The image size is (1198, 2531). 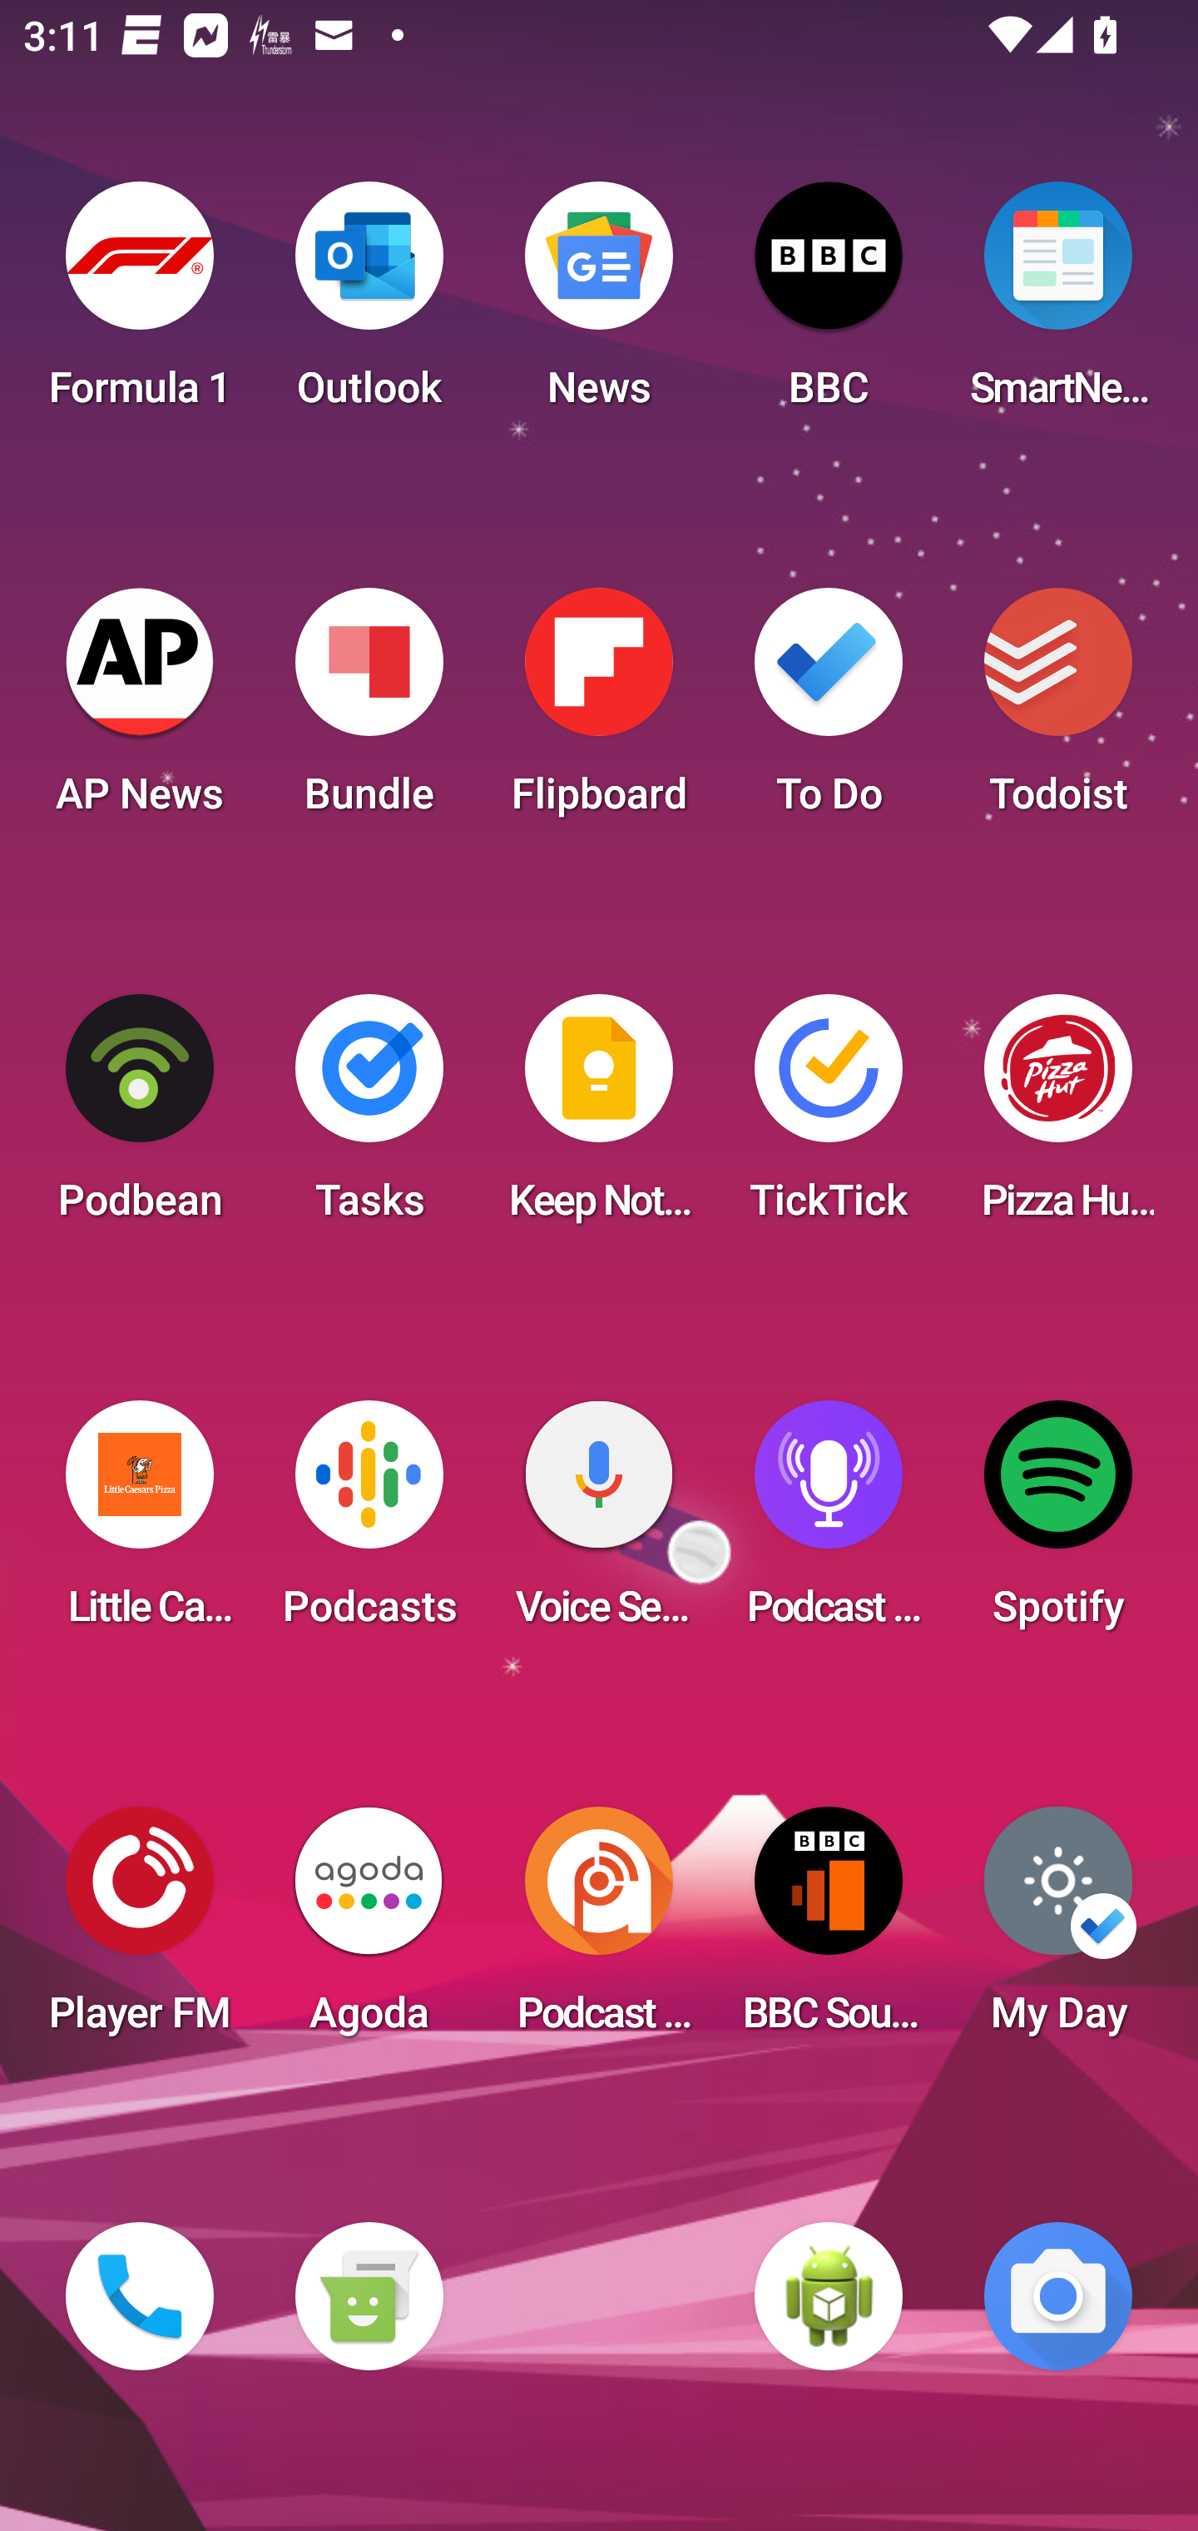 What do you see at coordinates (599, 711) in the screenshot?
I see `Flipboard` at bounding box center [599, 711].